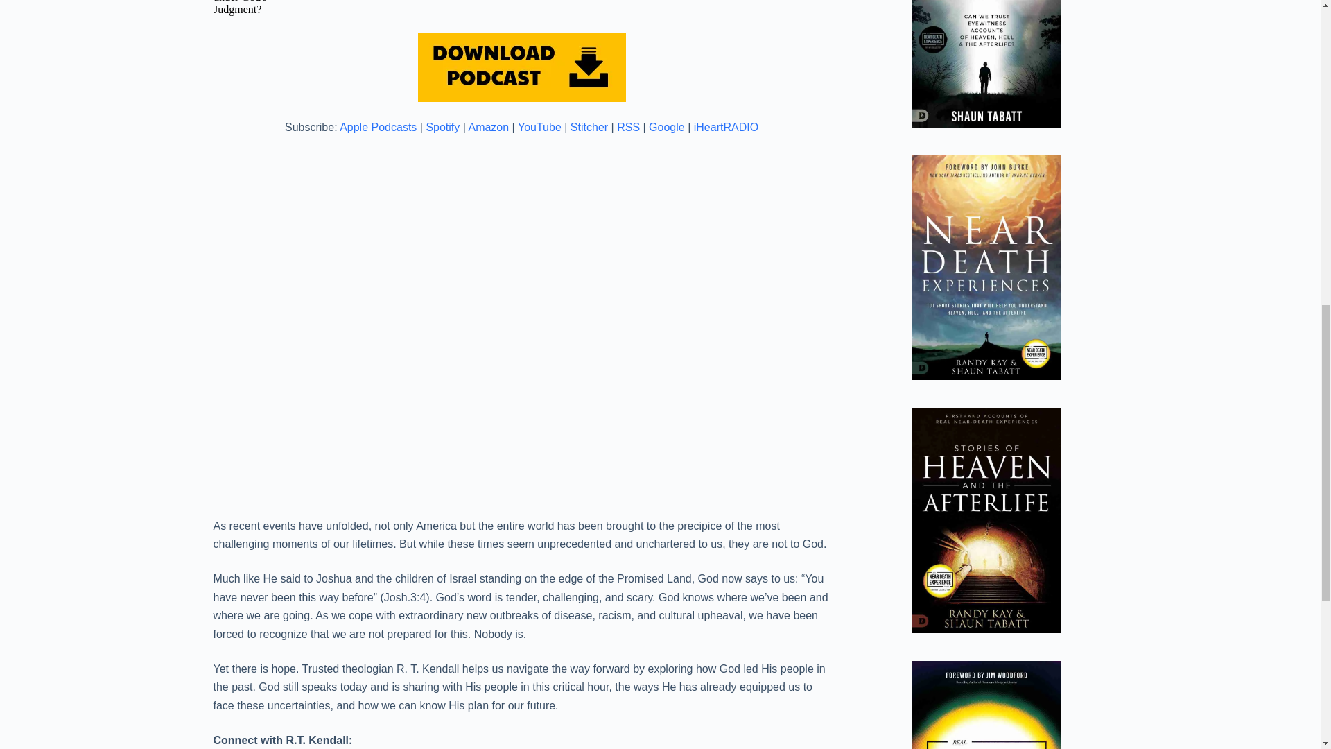  Describe the element at coordinates (488, 127) in the screenshot. I see `Amazon` at that location.